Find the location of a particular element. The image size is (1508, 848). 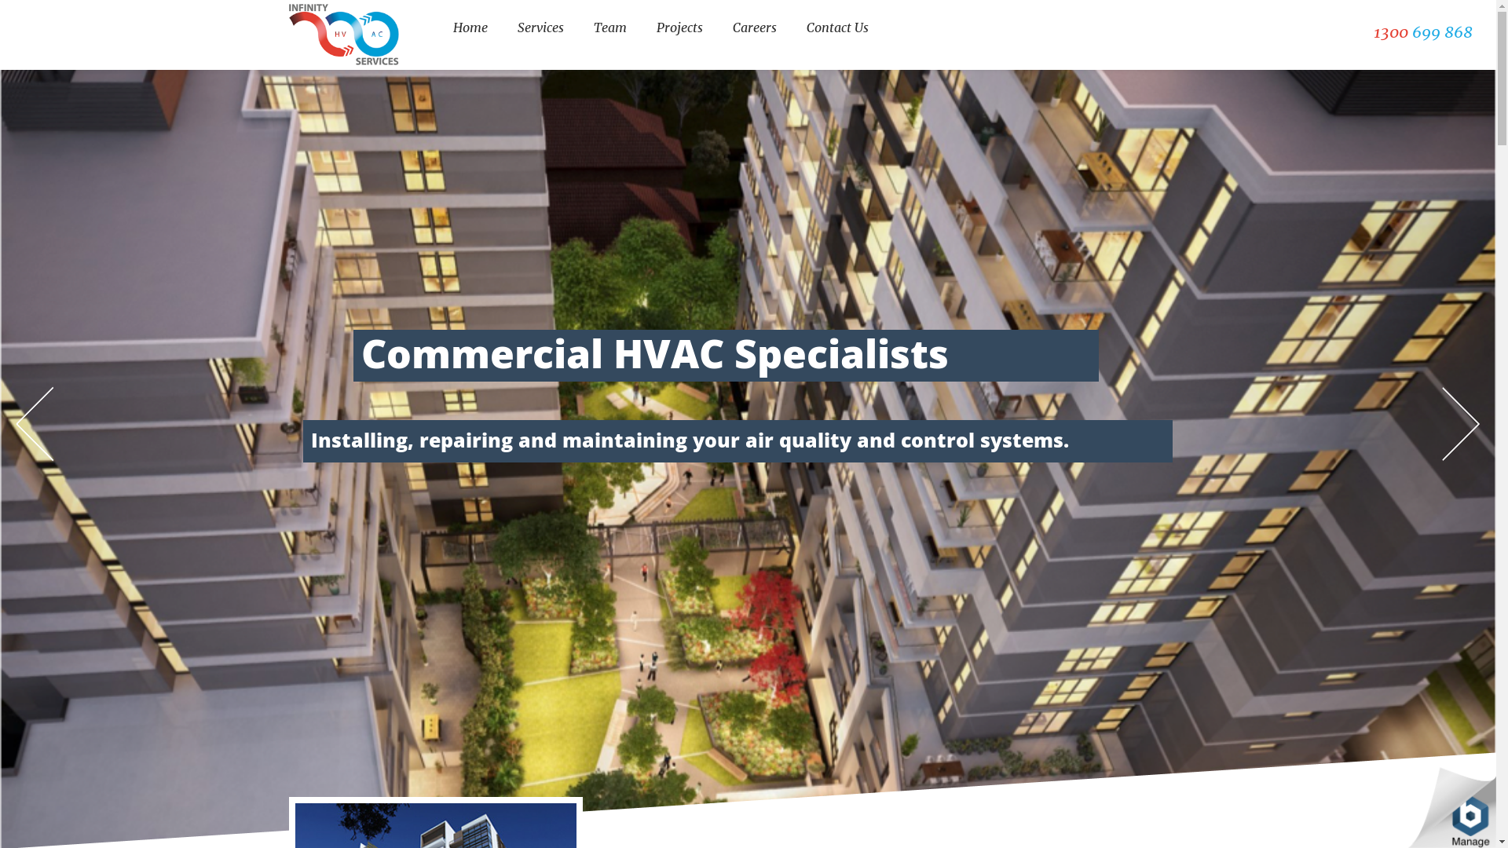

Team is located at coordinates (610, 27).